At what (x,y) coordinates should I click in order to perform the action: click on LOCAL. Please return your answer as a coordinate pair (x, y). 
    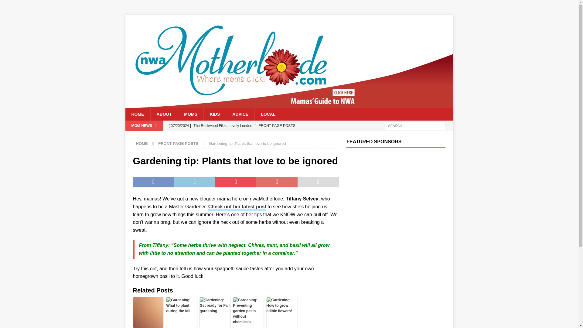
    Looking at the image, I should click on (268, 114).